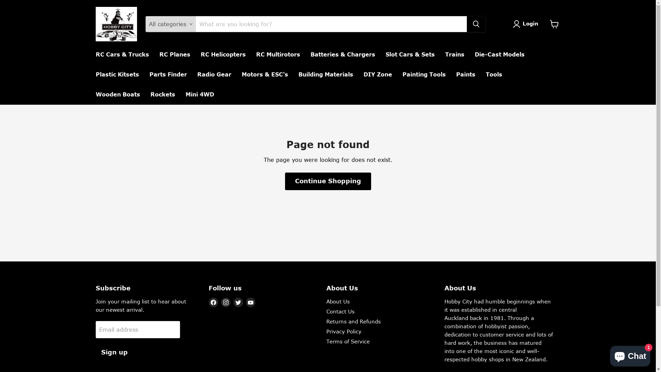  I want to click on Contact Us, so click(340, 311).